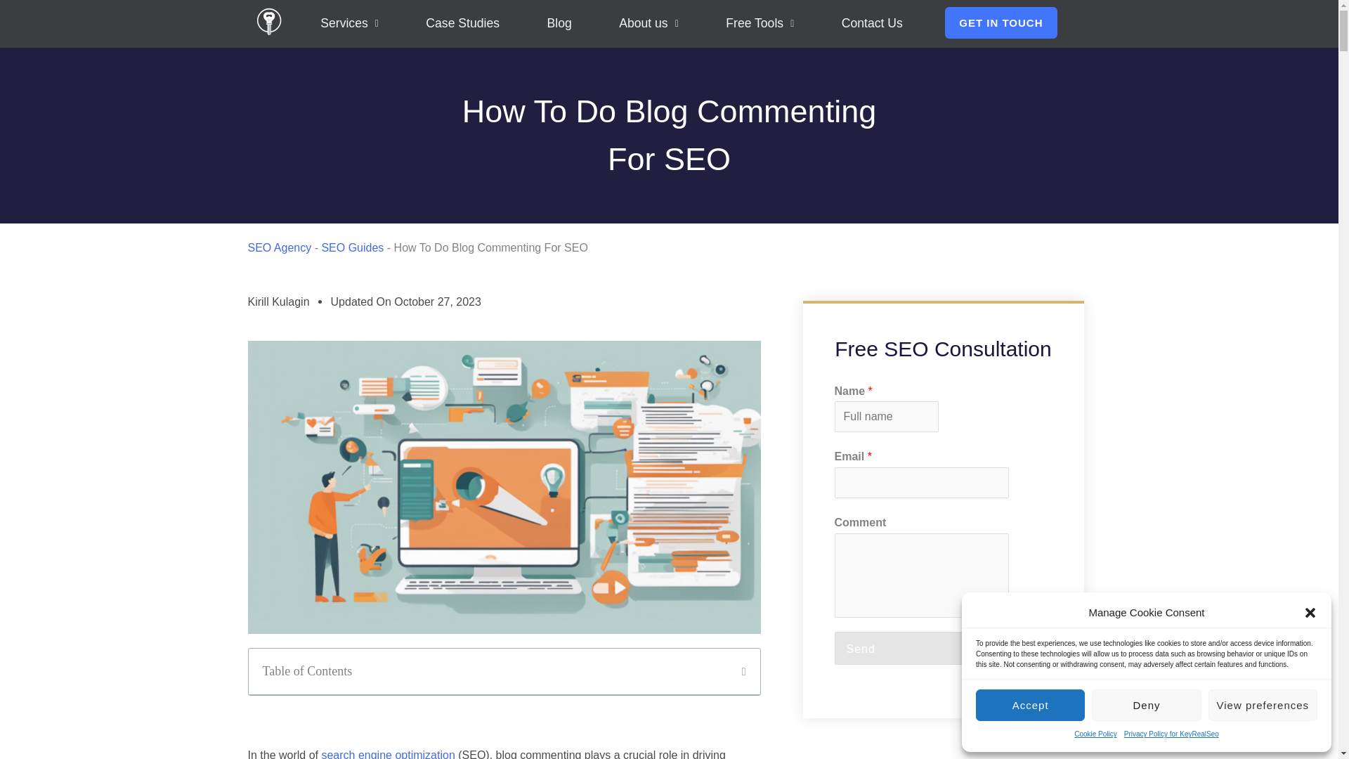 Image resolution: width=1349 pixels, height=759 pixels. What do you see at coordinates (1030, 705) in the screenshot?
I see `Accept` at bounding box center [1030, 705].